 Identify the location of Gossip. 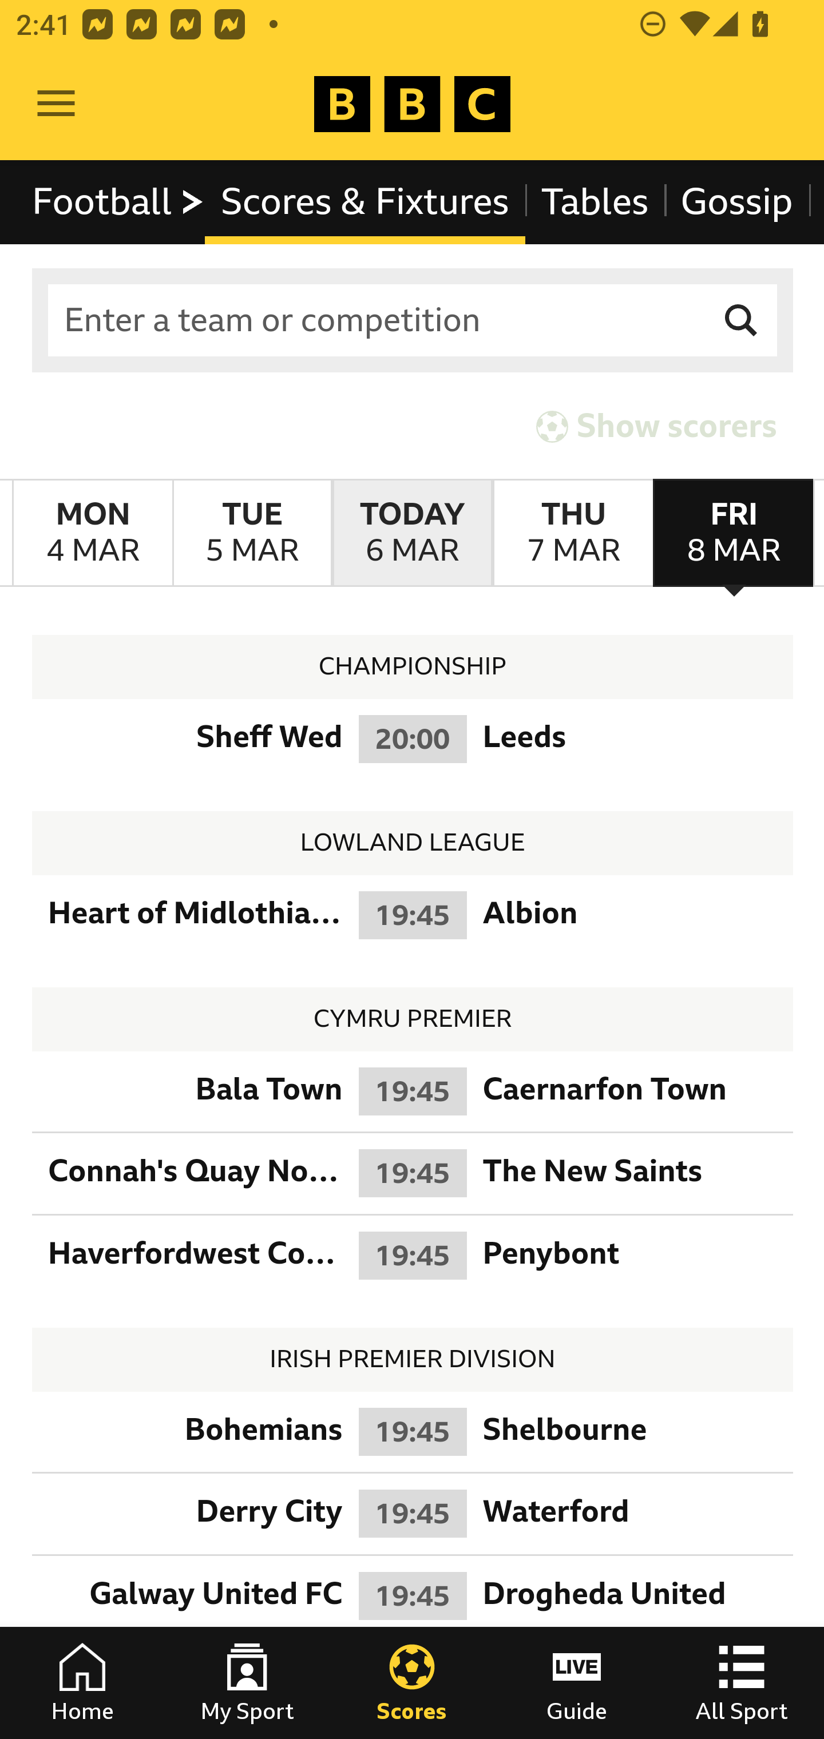
(736, 201).